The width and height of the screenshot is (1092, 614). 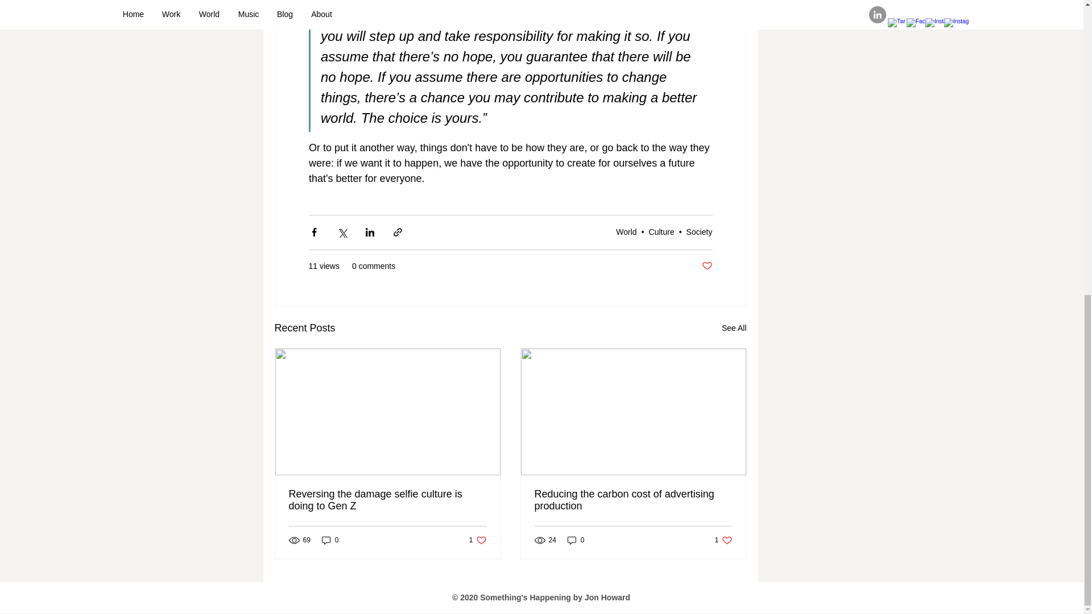 What do you see at coordinates (661, 231) in the screenshot?
I see `World` at bounding box center [661, 231].